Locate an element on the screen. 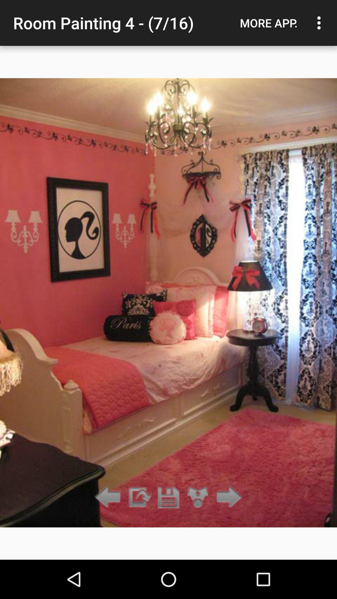 This screenshot has height=599, width=337. press camera pan icon is located at coordinates (198, 497).